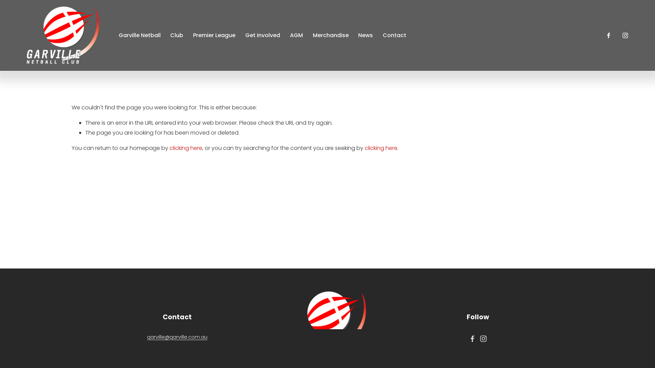 This screenshot has width=655, height=368. What do you see at coordinates (263, 35) in the screenshot?
I see `Get Involved` at bounding box center [263, 35].